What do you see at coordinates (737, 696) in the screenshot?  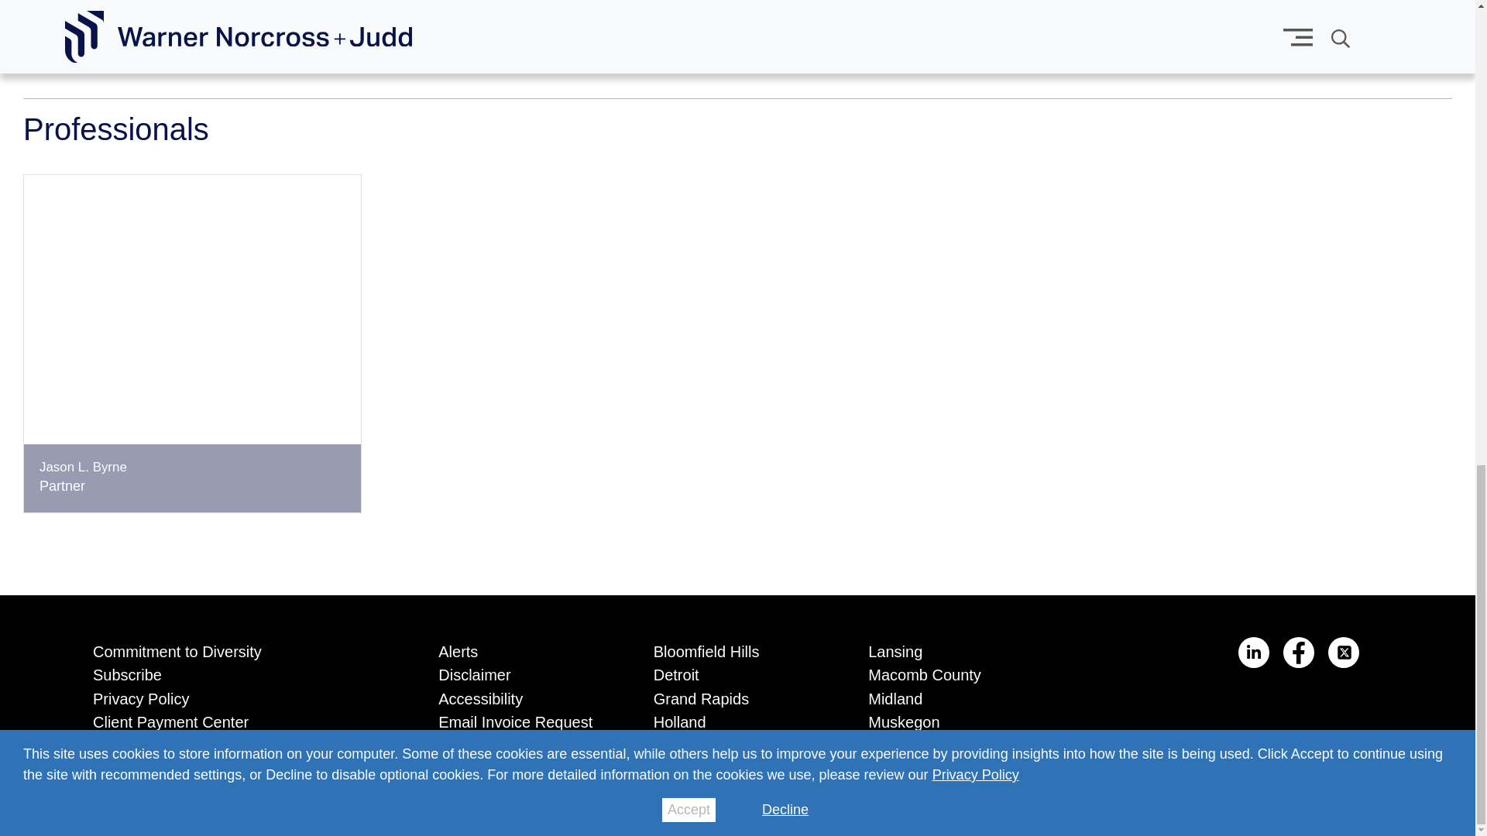 I see `Grand Rapids` at bounding box center [737, 696].